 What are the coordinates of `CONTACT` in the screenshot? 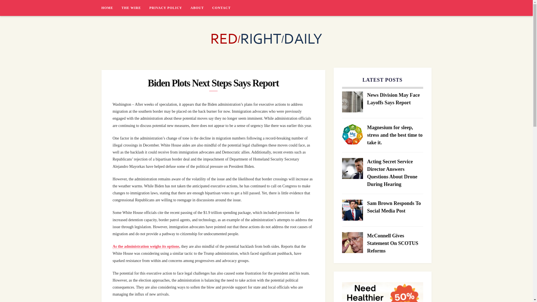 It's located at (222, 8).